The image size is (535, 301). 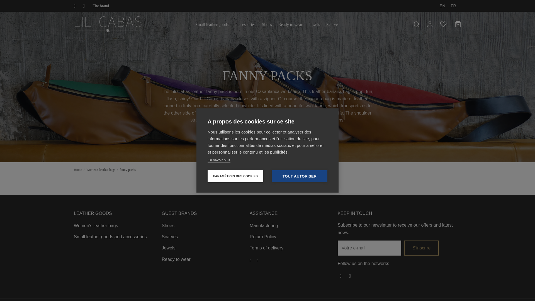 What do you see at coordinates (442, 6) in the screenshot?
I see `EN` at bounding box center [442, 6].